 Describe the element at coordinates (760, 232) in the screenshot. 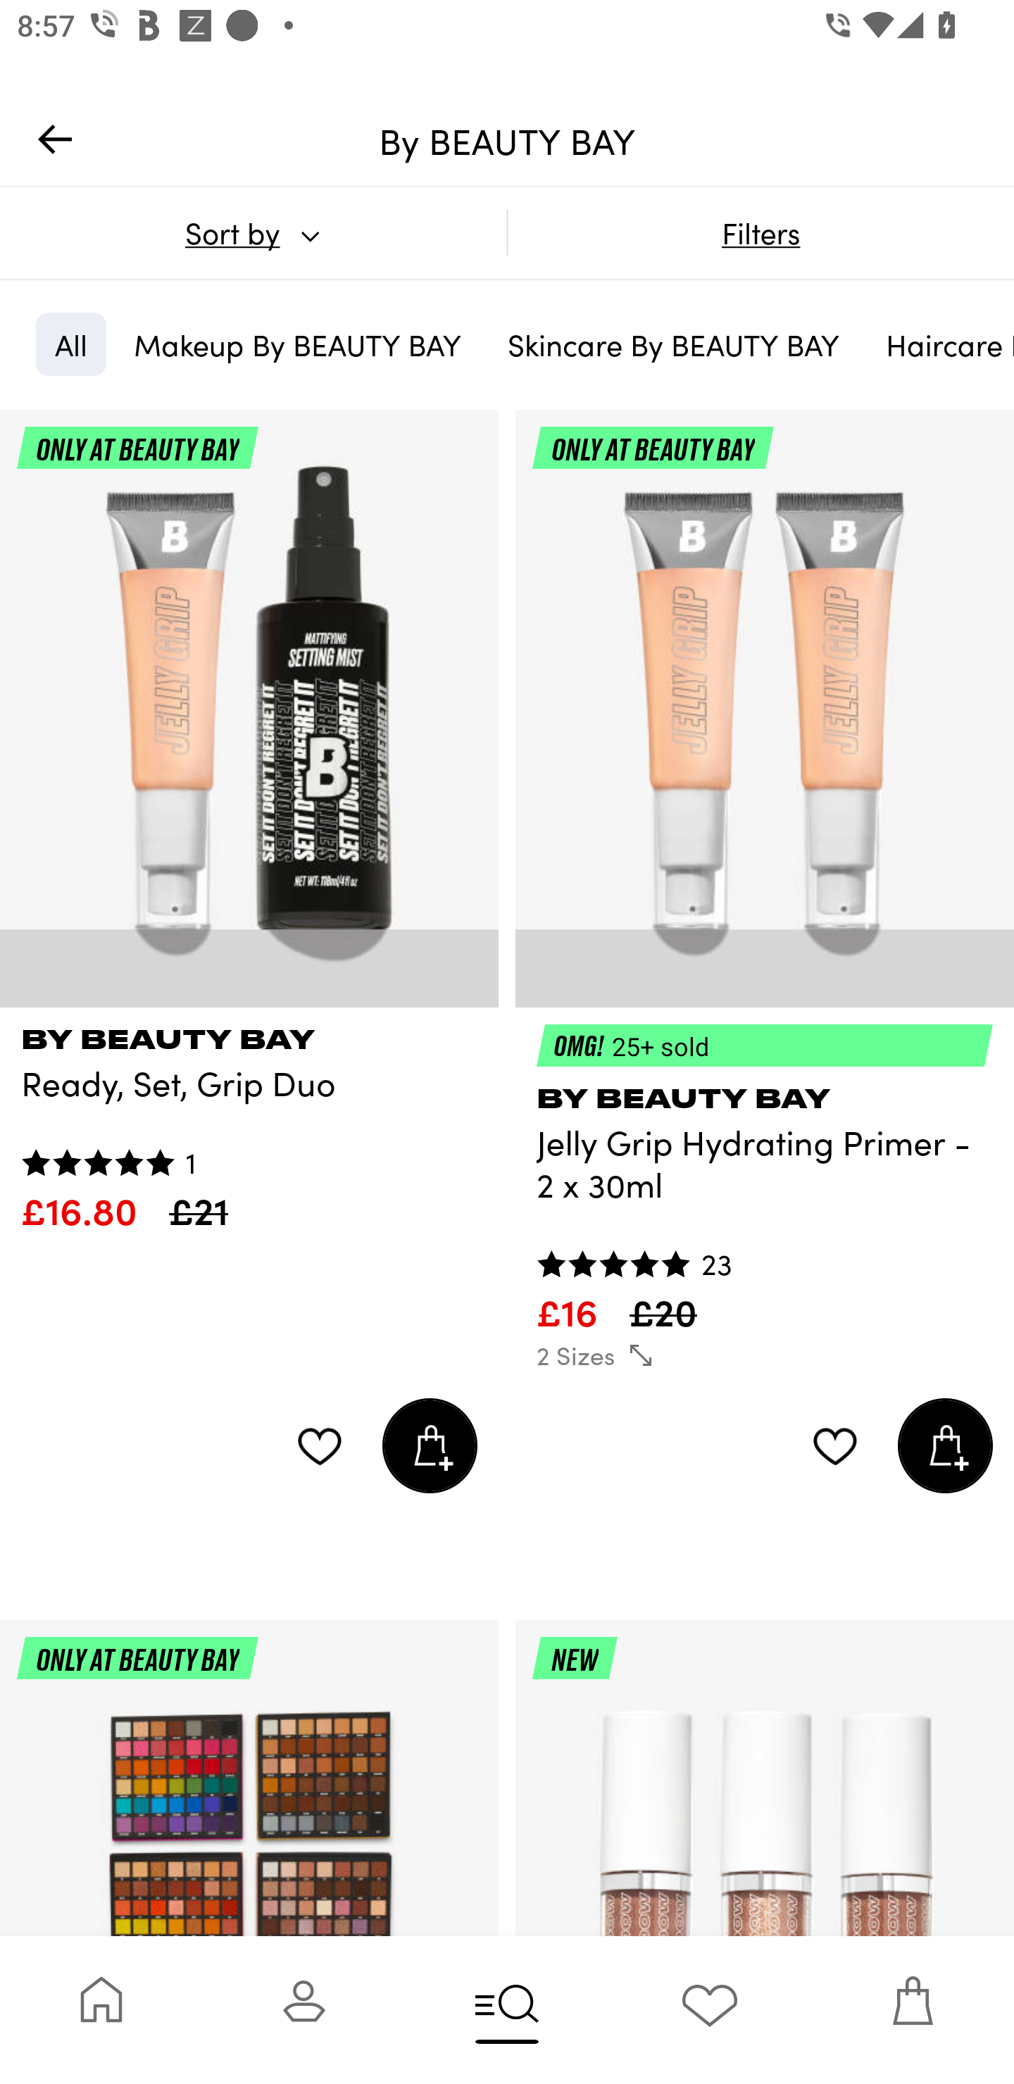

I see `Filters` at that location.